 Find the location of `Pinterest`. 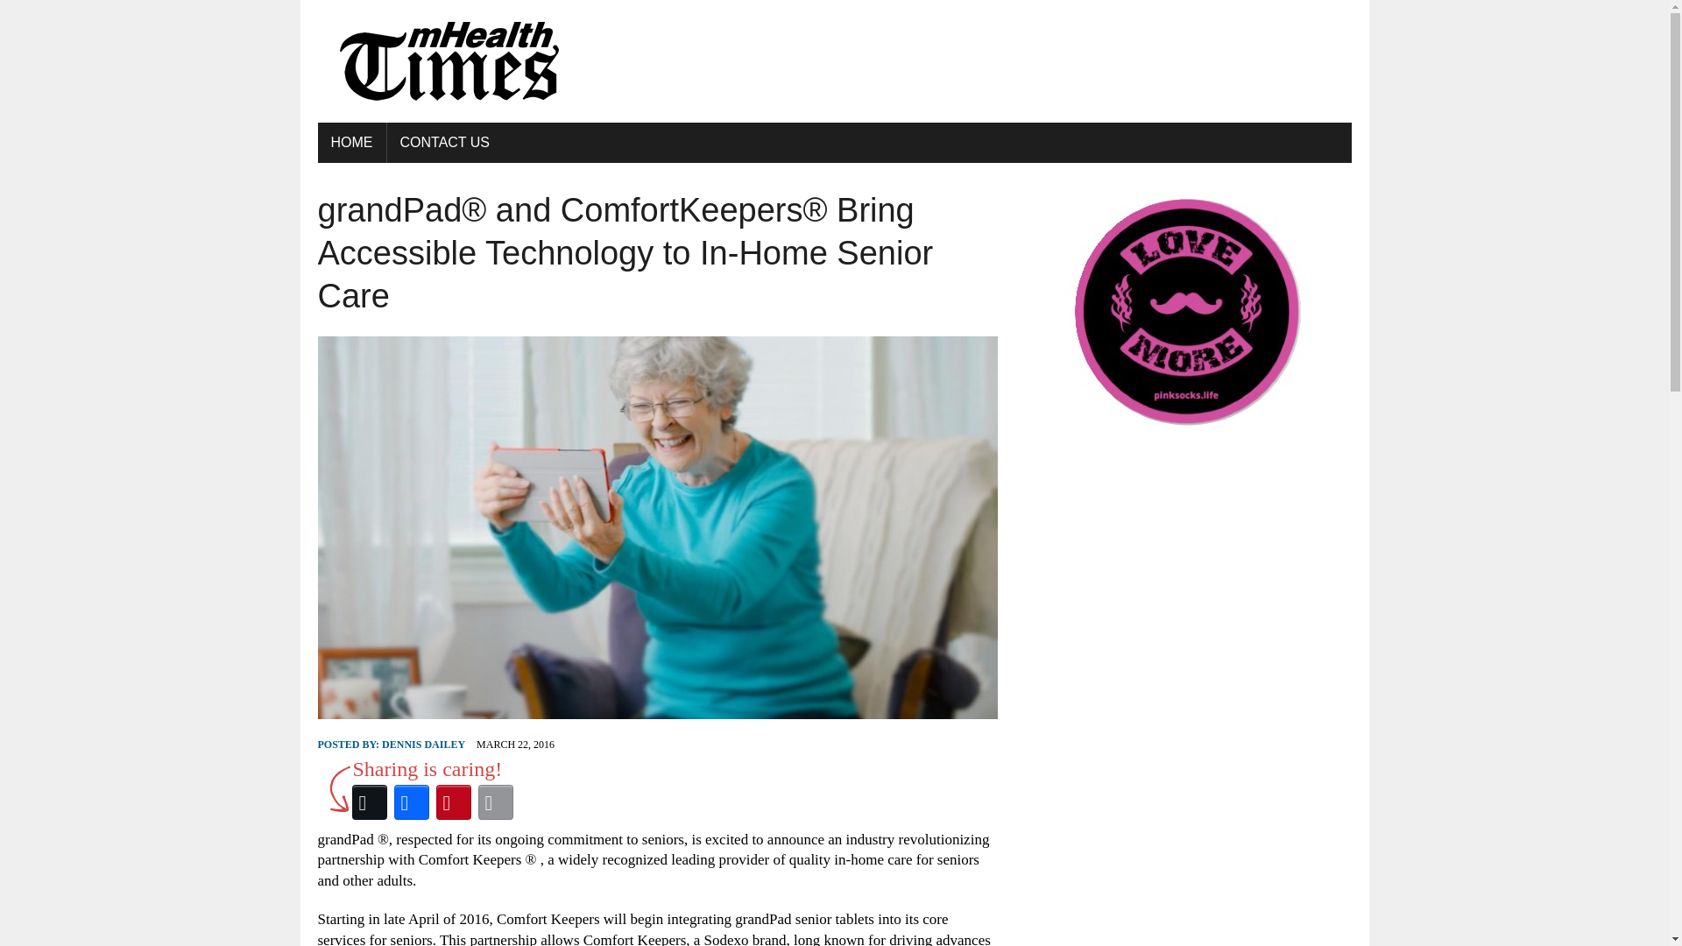

Pinterest is located at coordinates (453, 802).